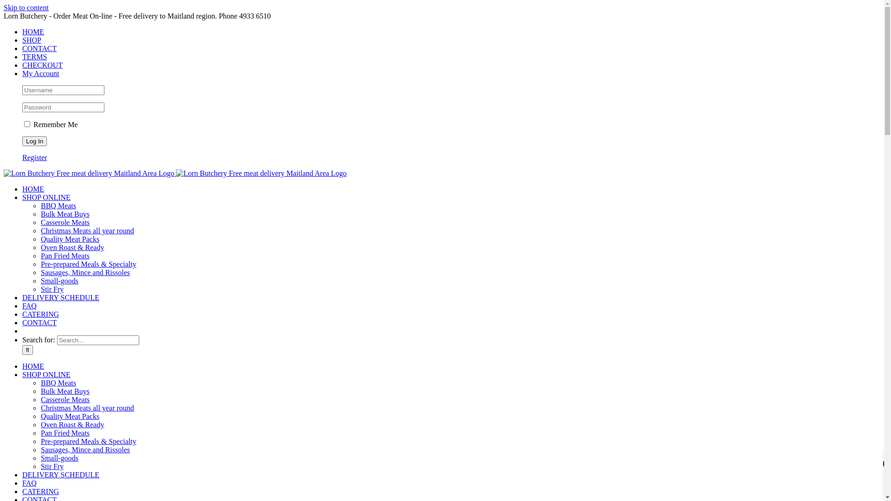 The width and height of the screenshot is (891, 501). I want to click on FAQ, so click(30, 306).